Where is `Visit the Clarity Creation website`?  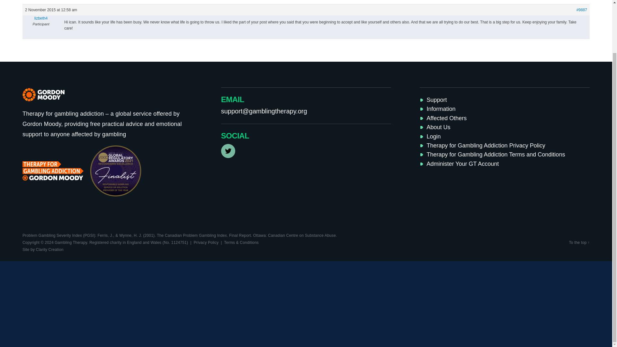 Visit the Clarity Creation website is located at coordinates (43, 250).